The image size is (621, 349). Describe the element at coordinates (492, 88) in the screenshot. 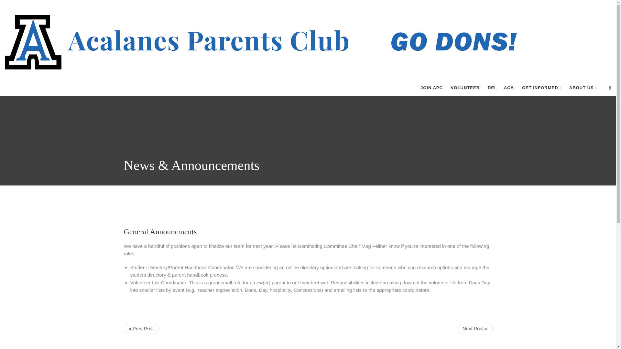

I see `DEI` at that location.